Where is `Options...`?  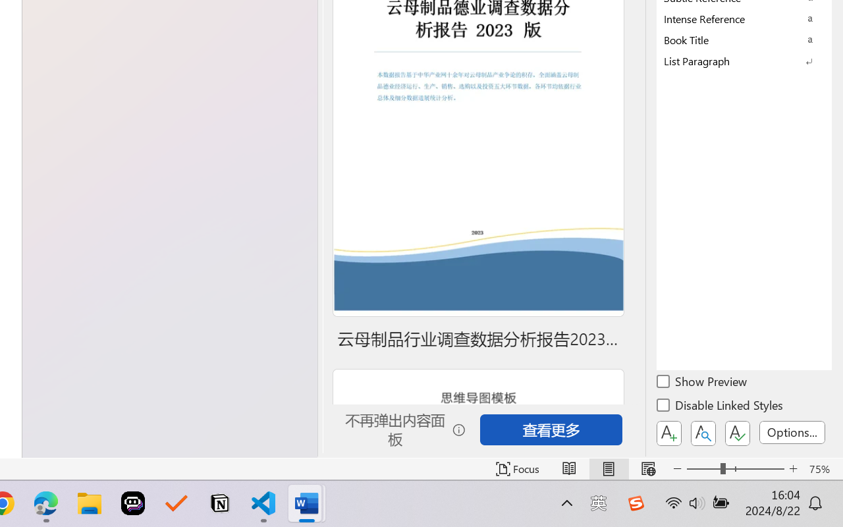
Options... is located at coordinates (792, 432).